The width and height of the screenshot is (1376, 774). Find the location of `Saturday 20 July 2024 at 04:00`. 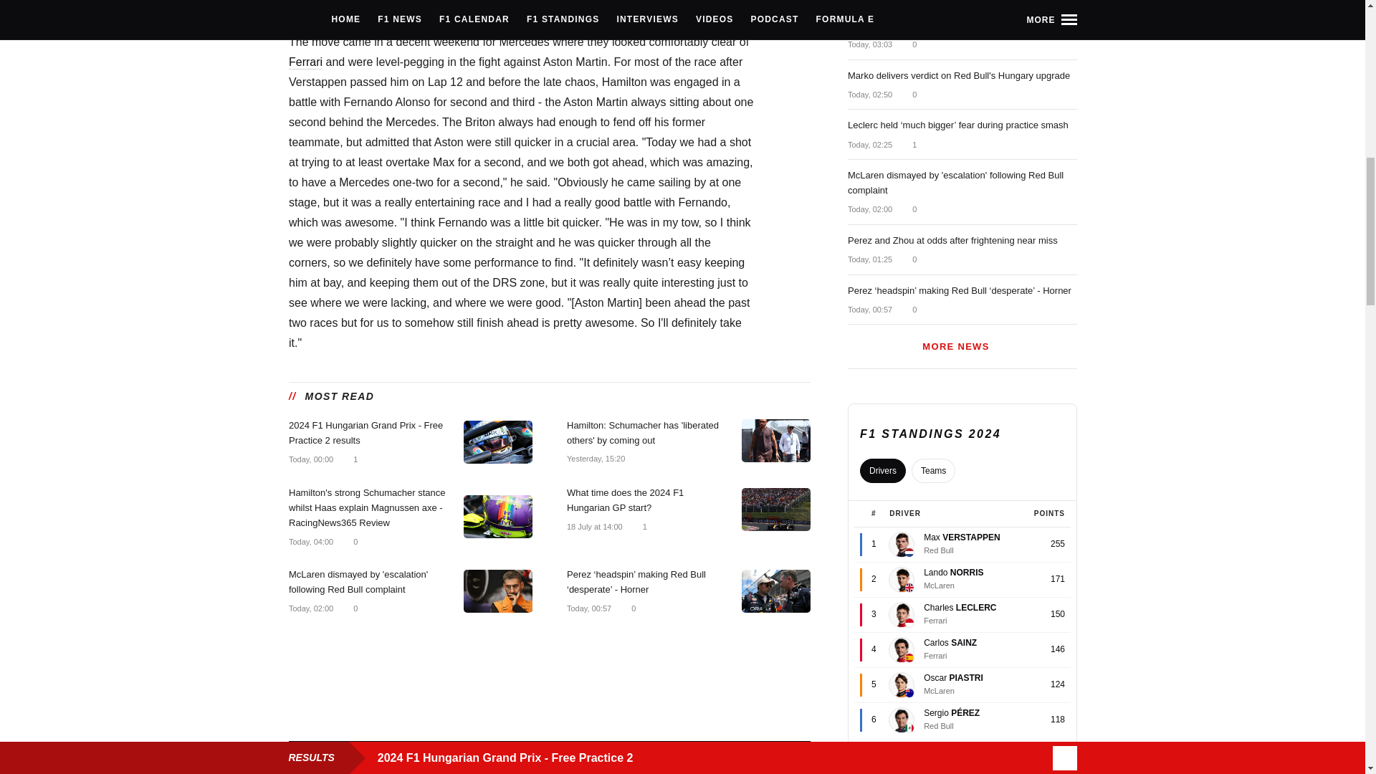

Saturday 20 July 2024 at 04:00 is located at coordinates (310, 542).